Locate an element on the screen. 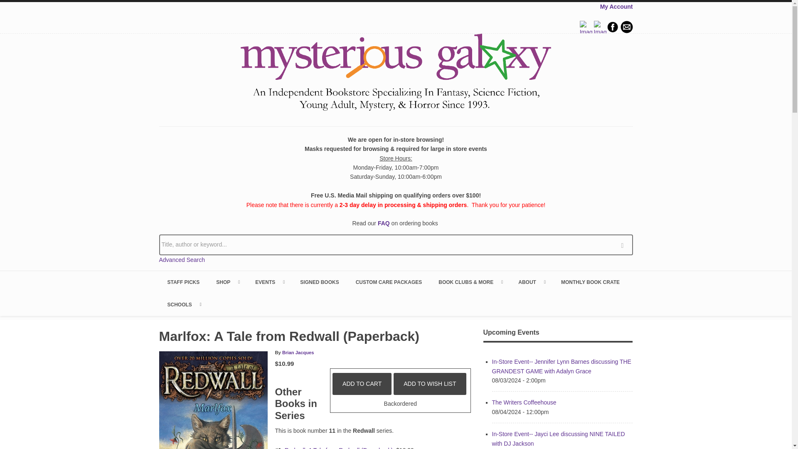  STAFF PICKS is located at coordinates (183, 282).